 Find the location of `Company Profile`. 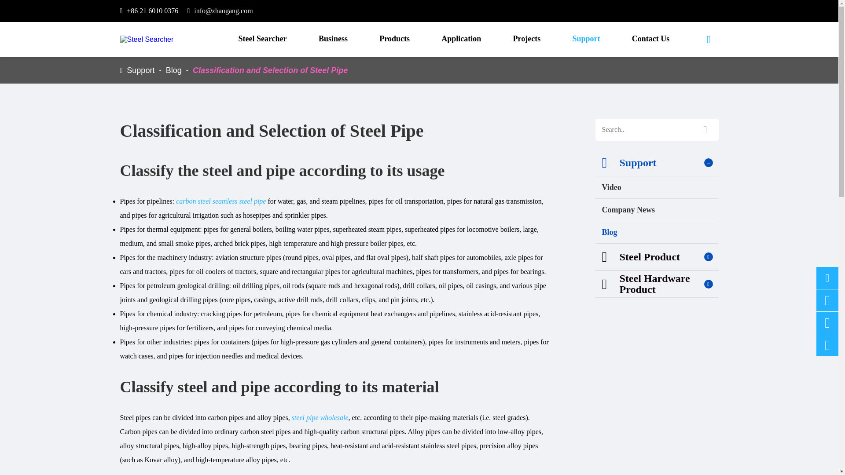

Company Profile is located at coordinates (167, 64).